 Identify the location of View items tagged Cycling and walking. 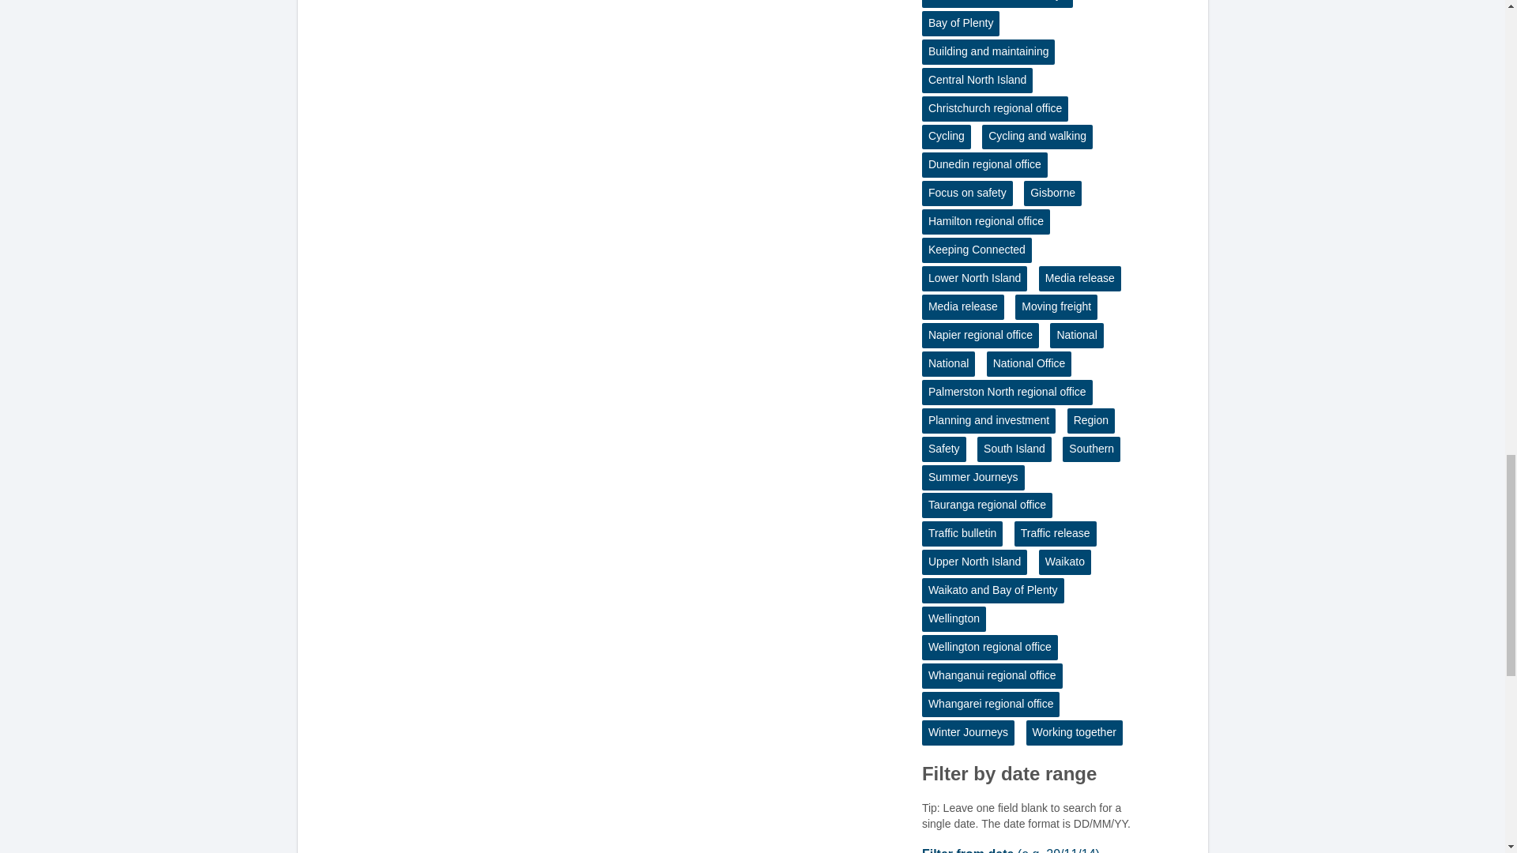
(1037, 137).